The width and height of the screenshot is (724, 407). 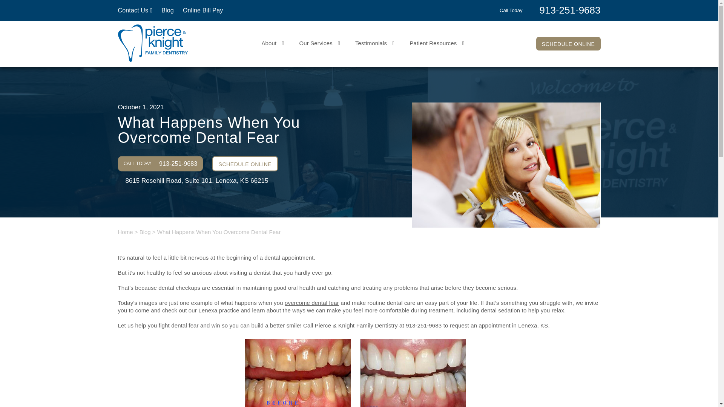 I want to click on Blog, so click(x=167, y=10).